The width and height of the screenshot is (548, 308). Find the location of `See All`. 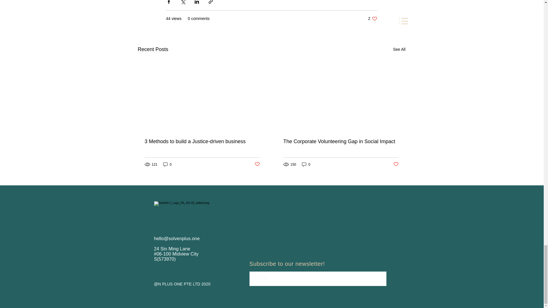

See All is located at coordinates (168, 164).